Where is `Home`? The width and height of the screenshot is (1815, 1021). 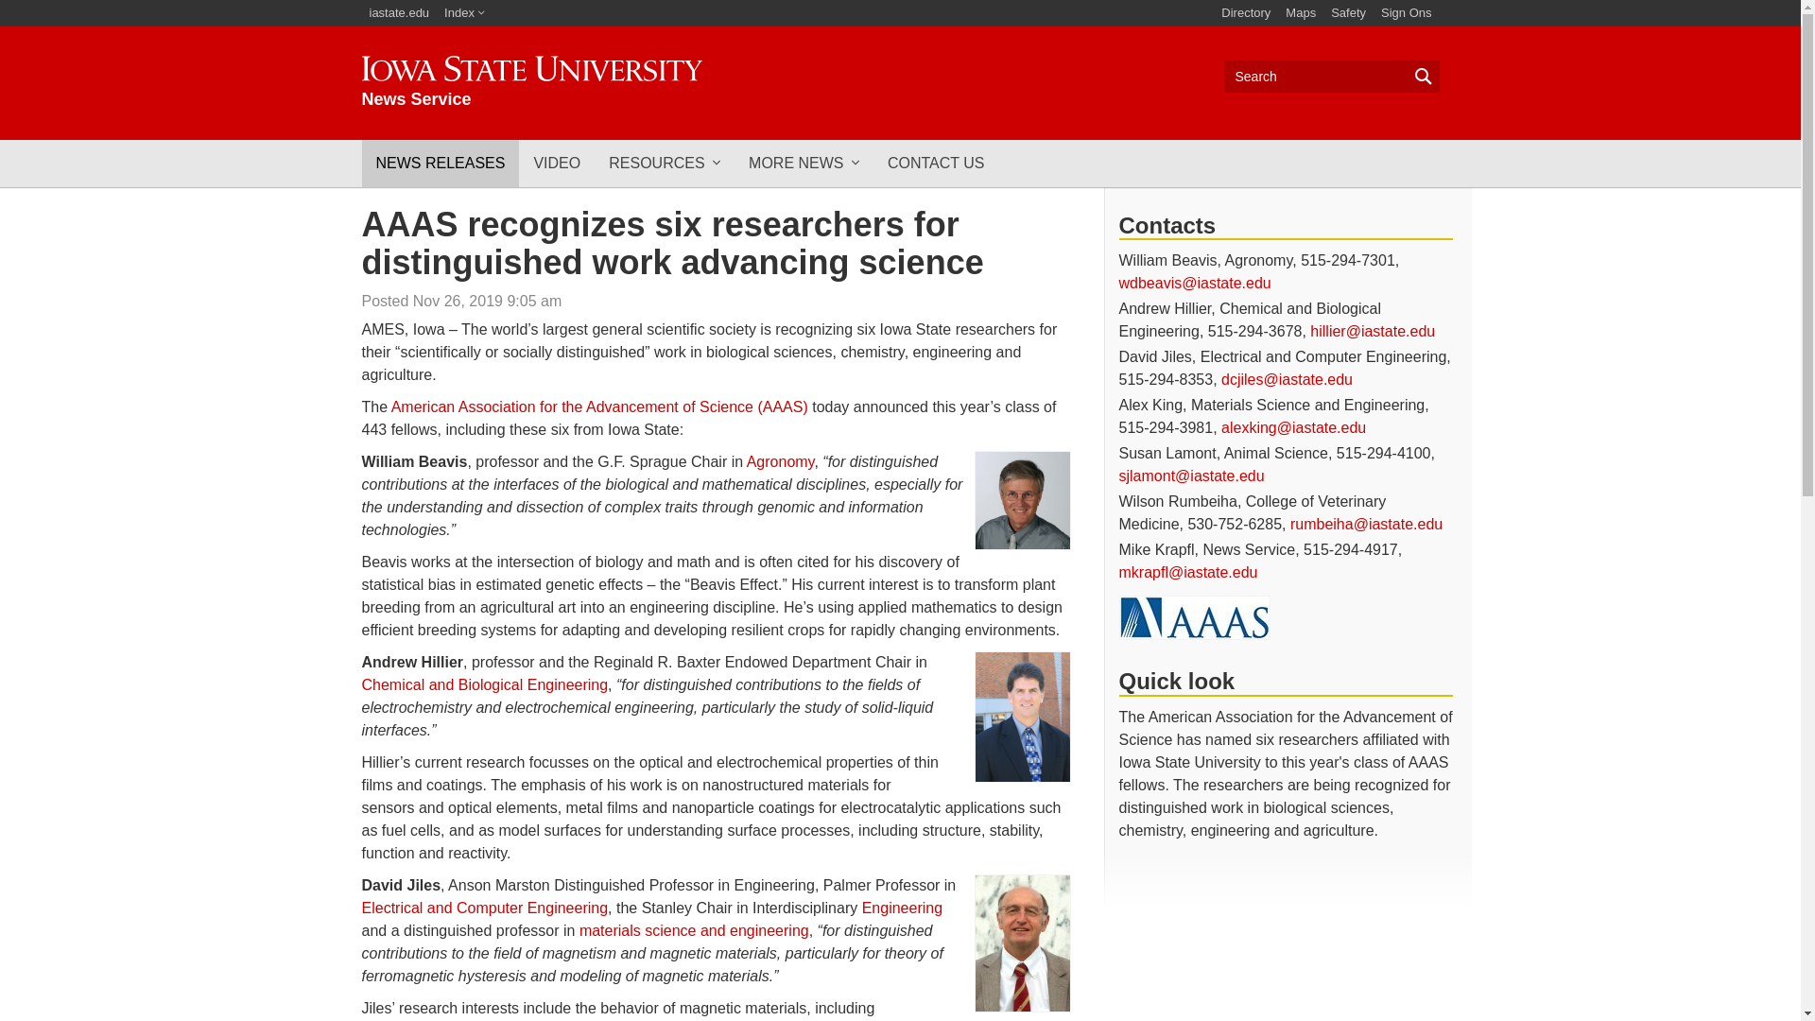
Home is located at coordinates (531, 82).